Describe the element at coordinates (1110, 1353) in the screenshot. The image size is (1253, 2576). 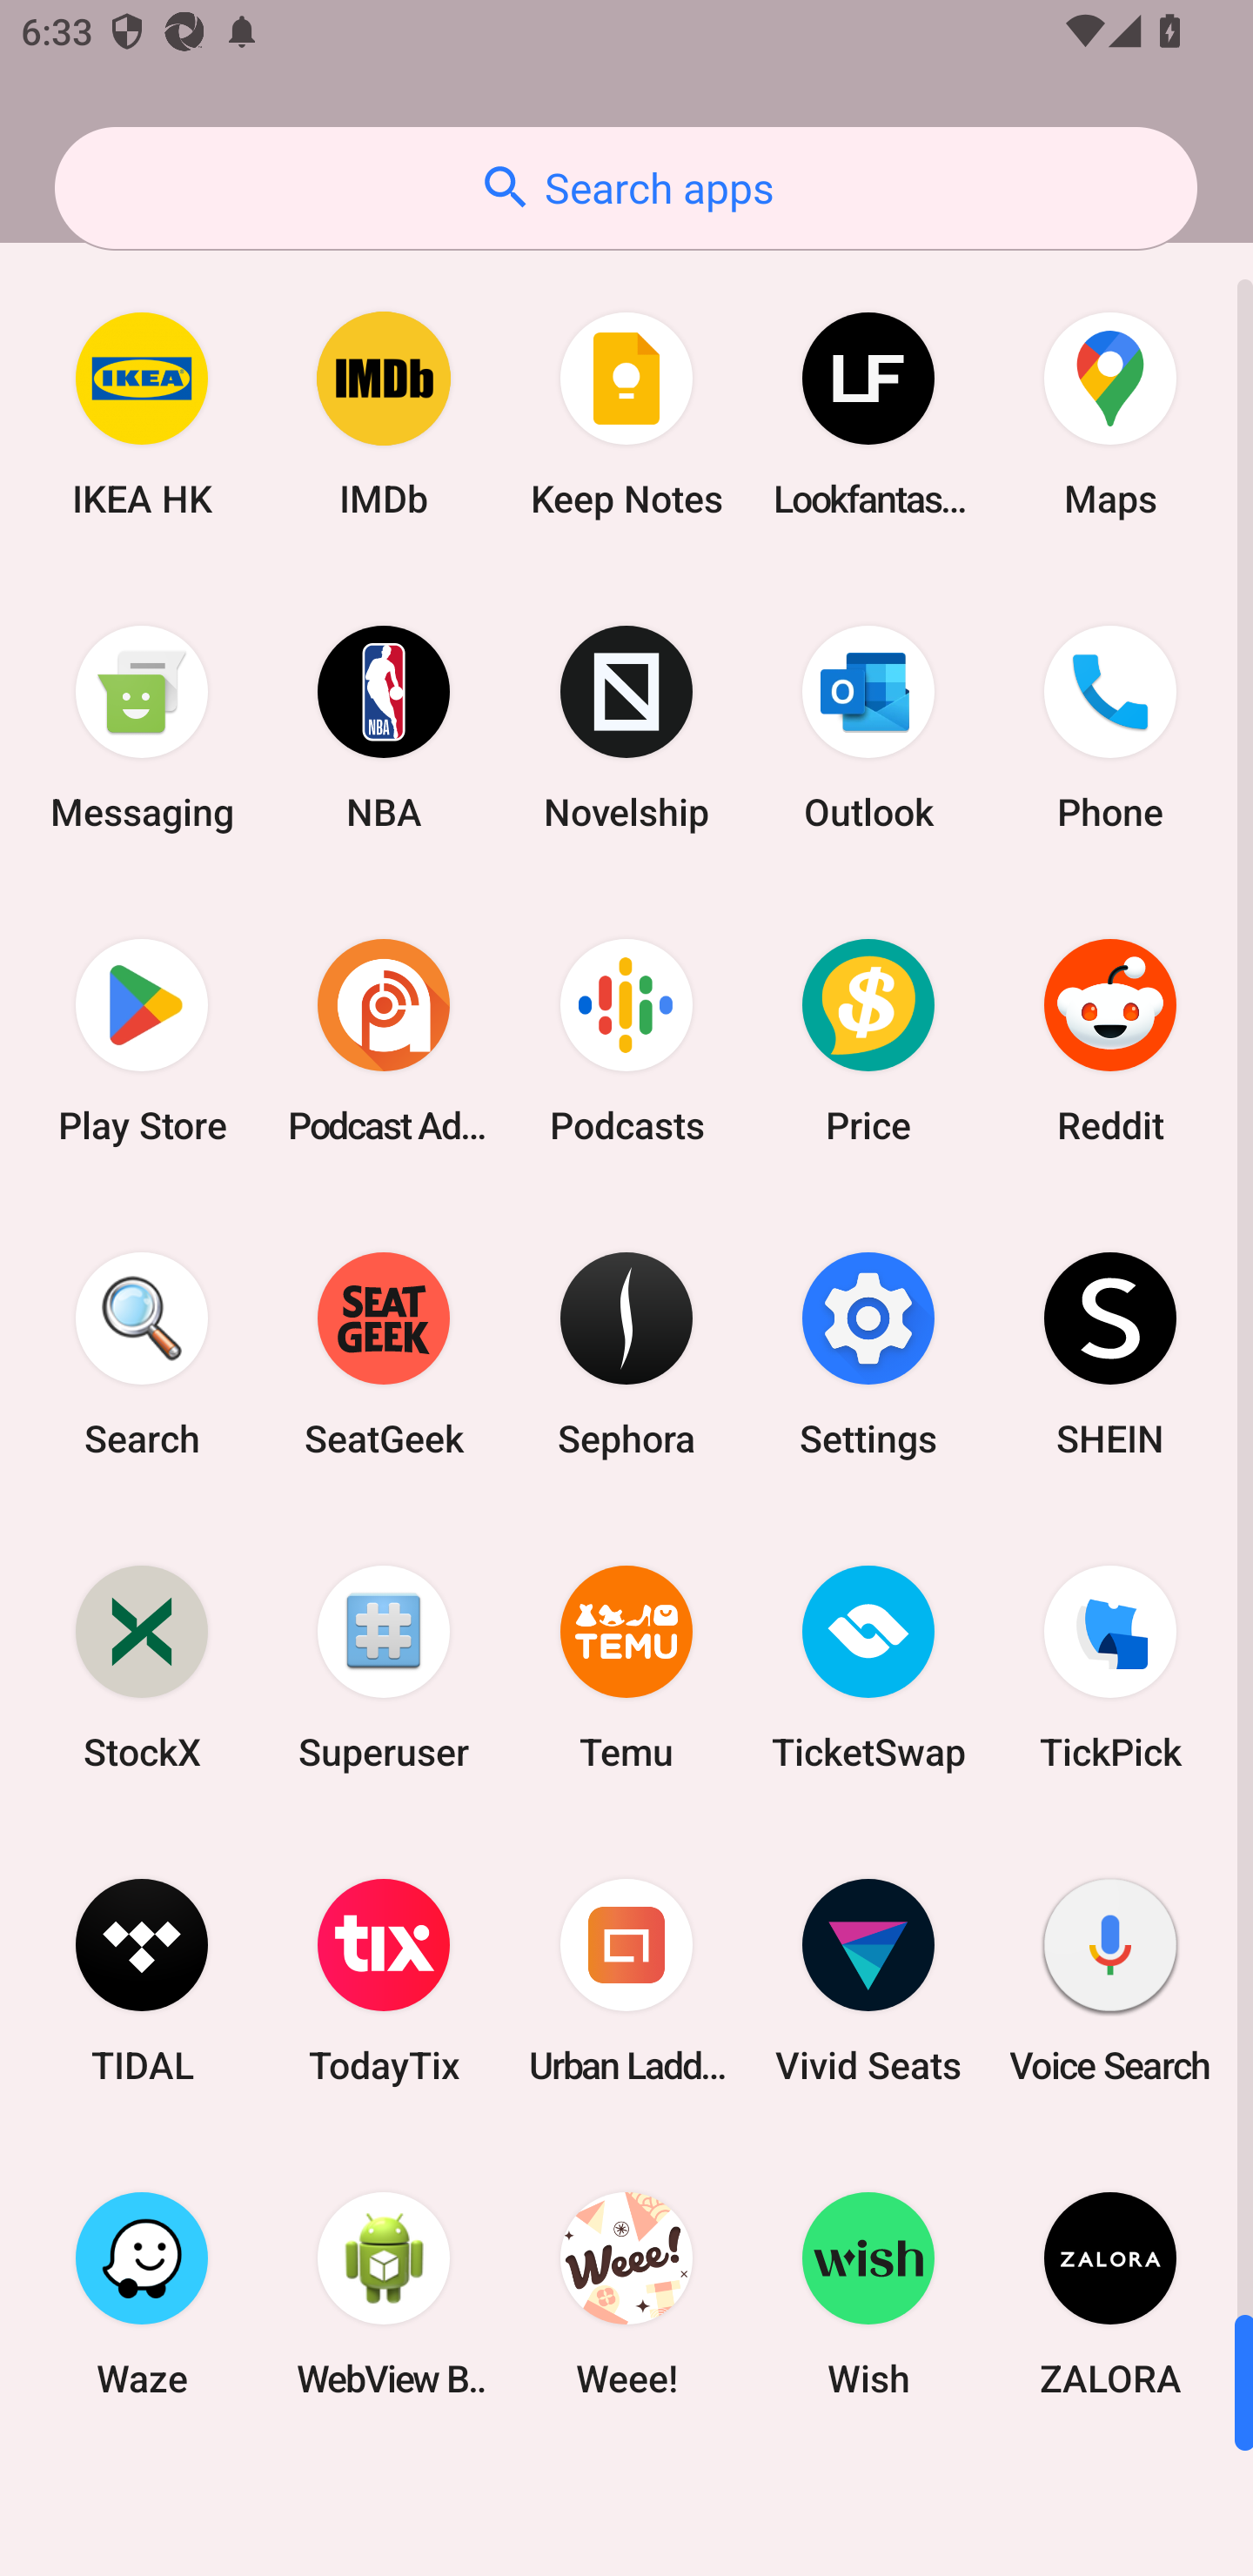
I see `SHEIN` at that location.